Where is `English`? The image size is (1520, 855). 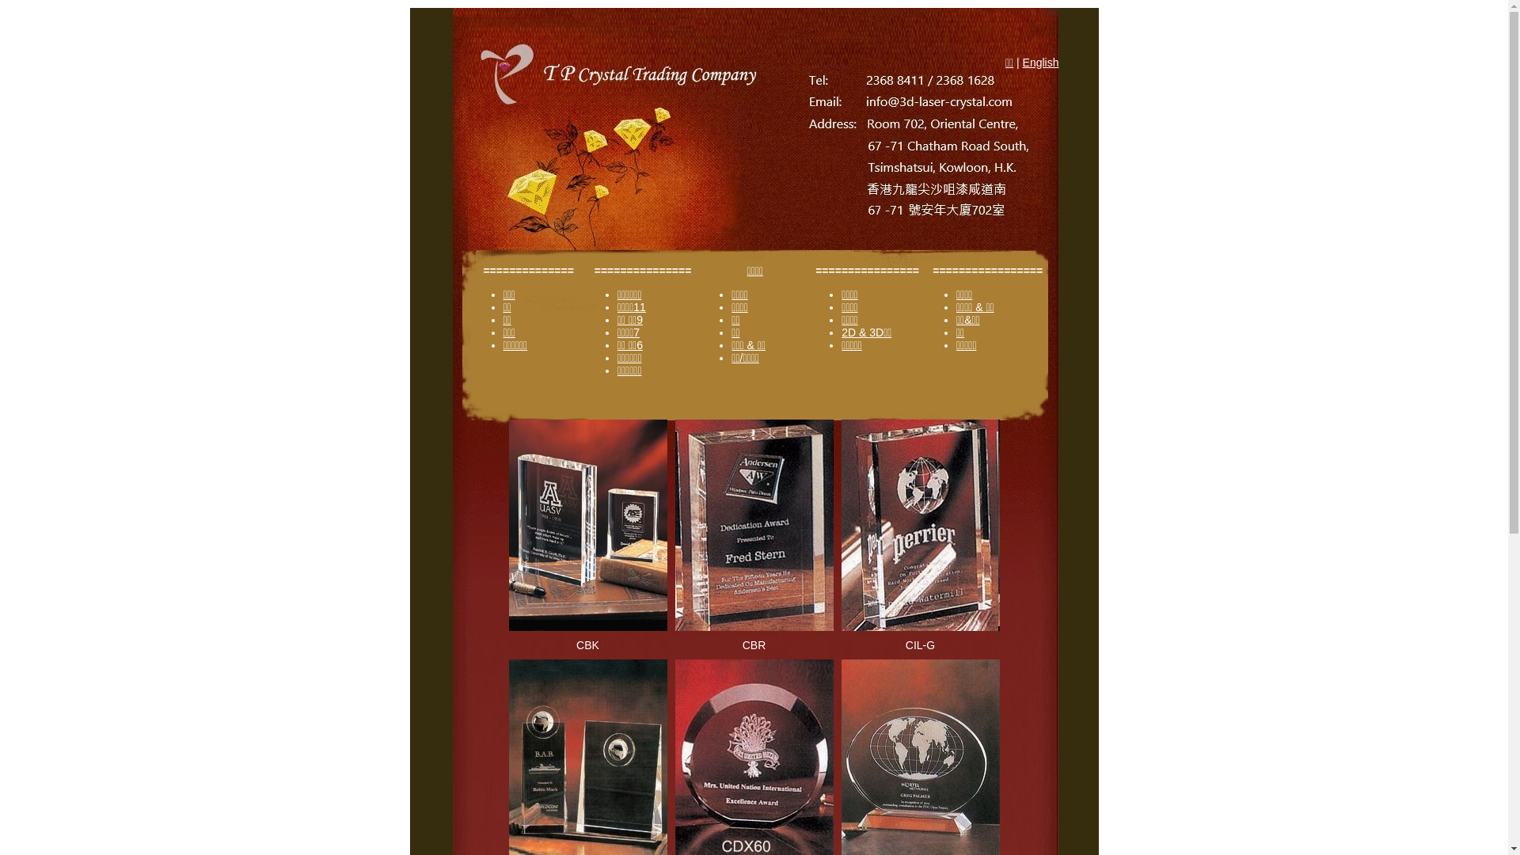
English is located at coordinates (1041, 63).